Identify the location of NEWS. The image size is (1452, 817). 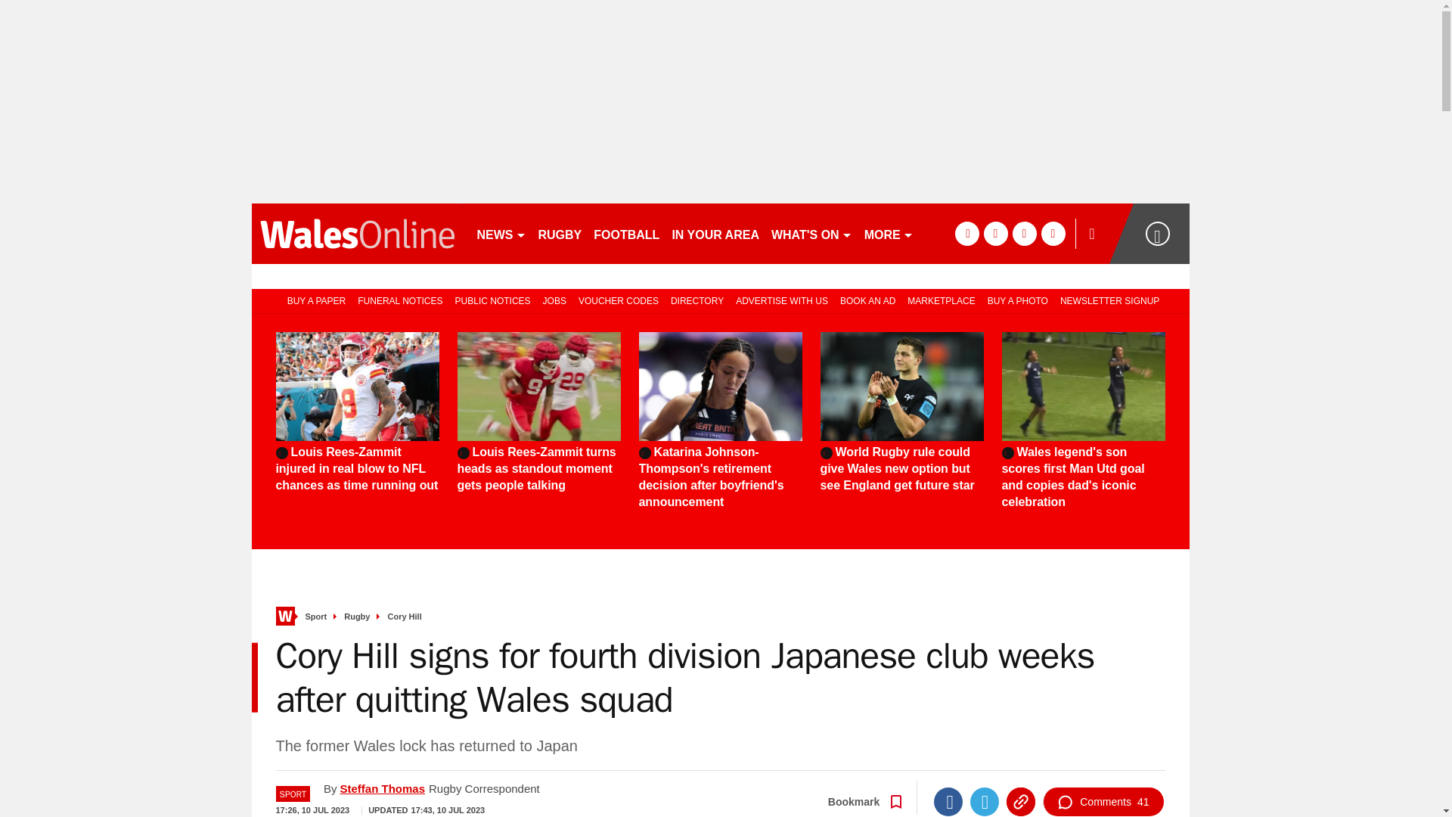
(501, 233).